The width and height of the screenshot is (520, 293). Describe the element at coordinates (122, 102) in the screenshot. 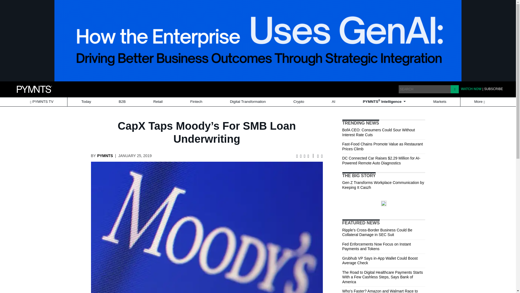

I see `B2B` at that location.